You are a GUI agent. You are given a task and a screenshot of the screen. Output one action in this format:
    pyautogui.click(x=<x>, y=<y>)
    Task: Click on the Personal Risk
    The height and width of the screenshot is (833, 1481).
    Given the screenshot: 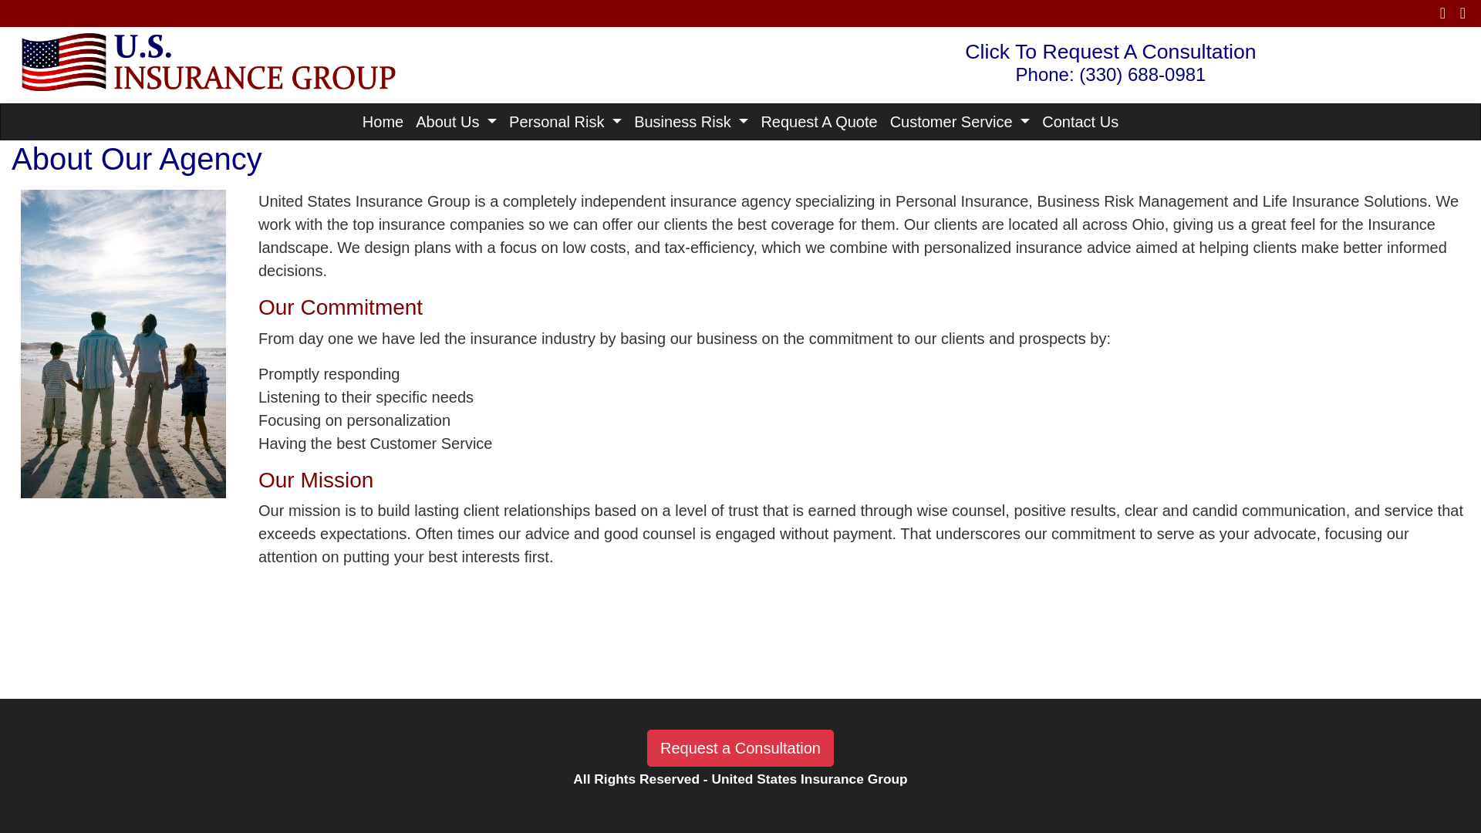 What is the action you would take?
    pyautogui.click(x=565, y=122)
    